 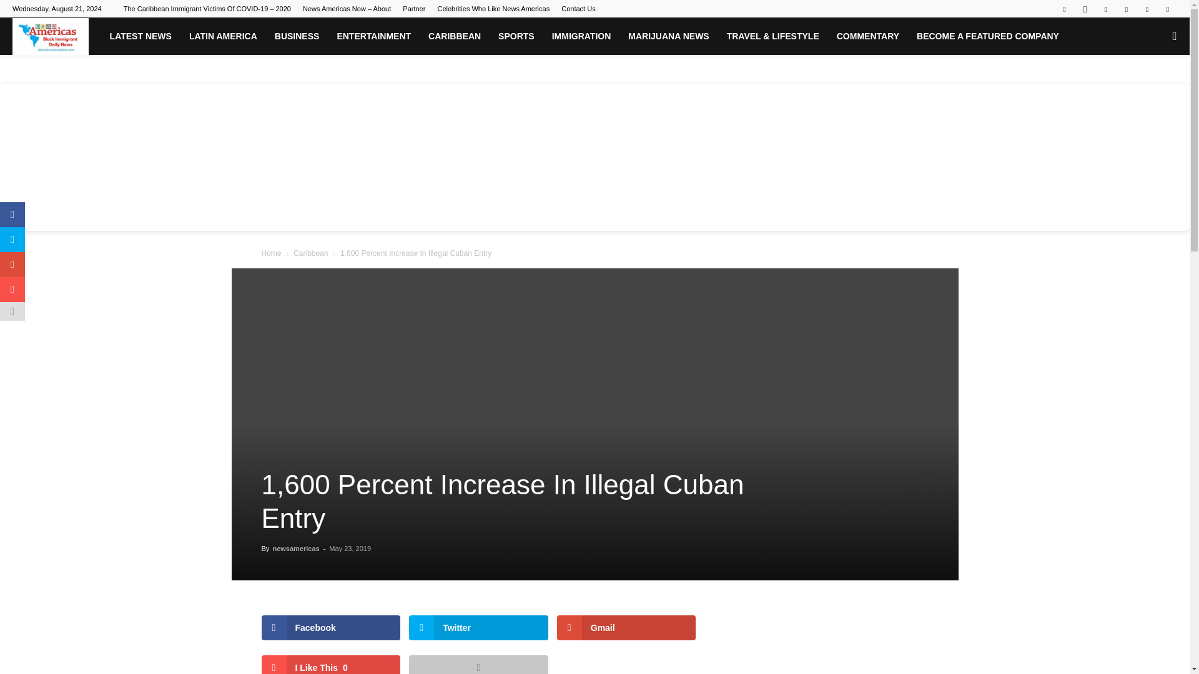 What do you see at coordinates (1127, 9) in the screenshot?
I see `Pinterest` at bounding box center [1127, 9].